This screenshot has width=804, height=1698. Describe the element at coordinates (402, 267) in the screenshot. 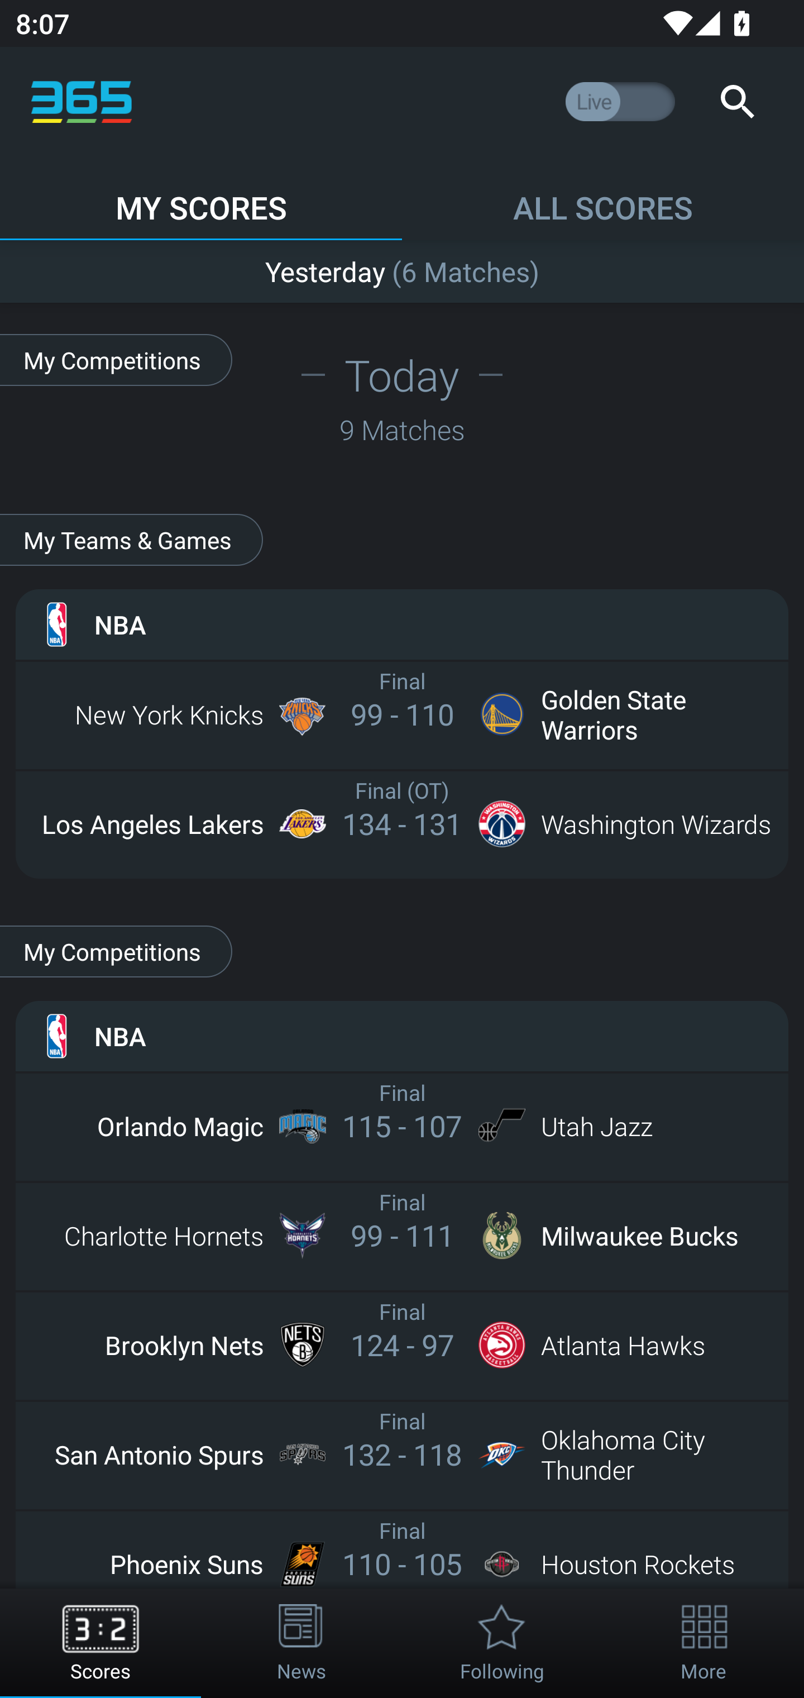

I see `Denver Nuggets 117 - 96 Sacramento Kings` at that location.